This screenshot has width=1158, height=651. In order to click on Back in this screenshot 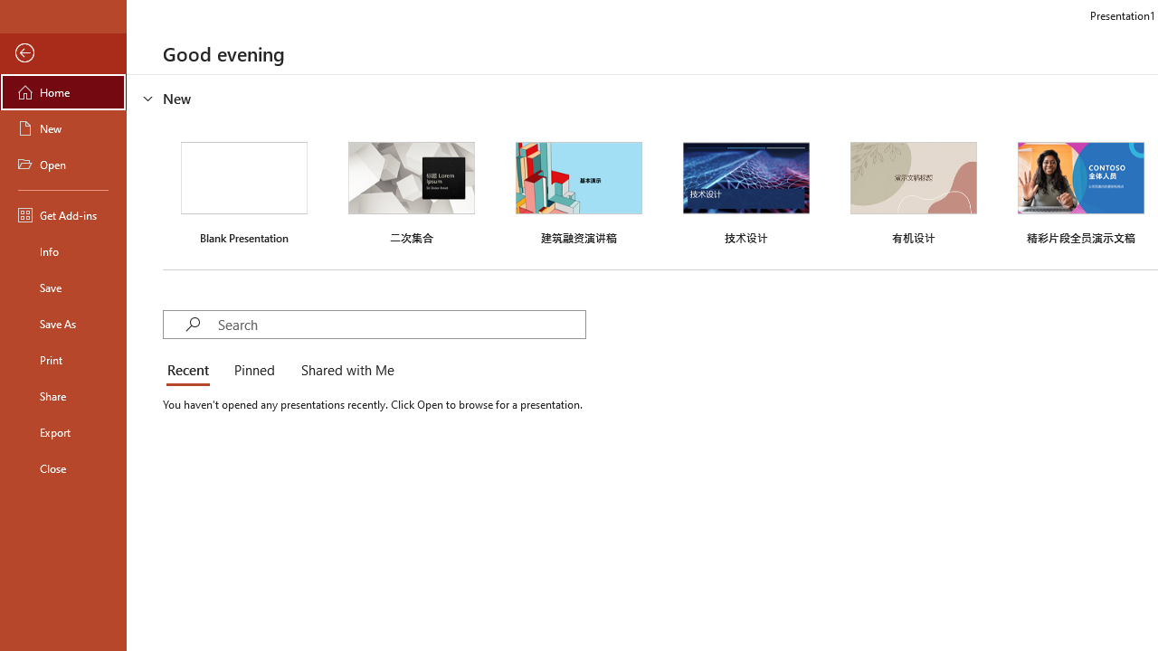, I will do `click(63, 53)`.